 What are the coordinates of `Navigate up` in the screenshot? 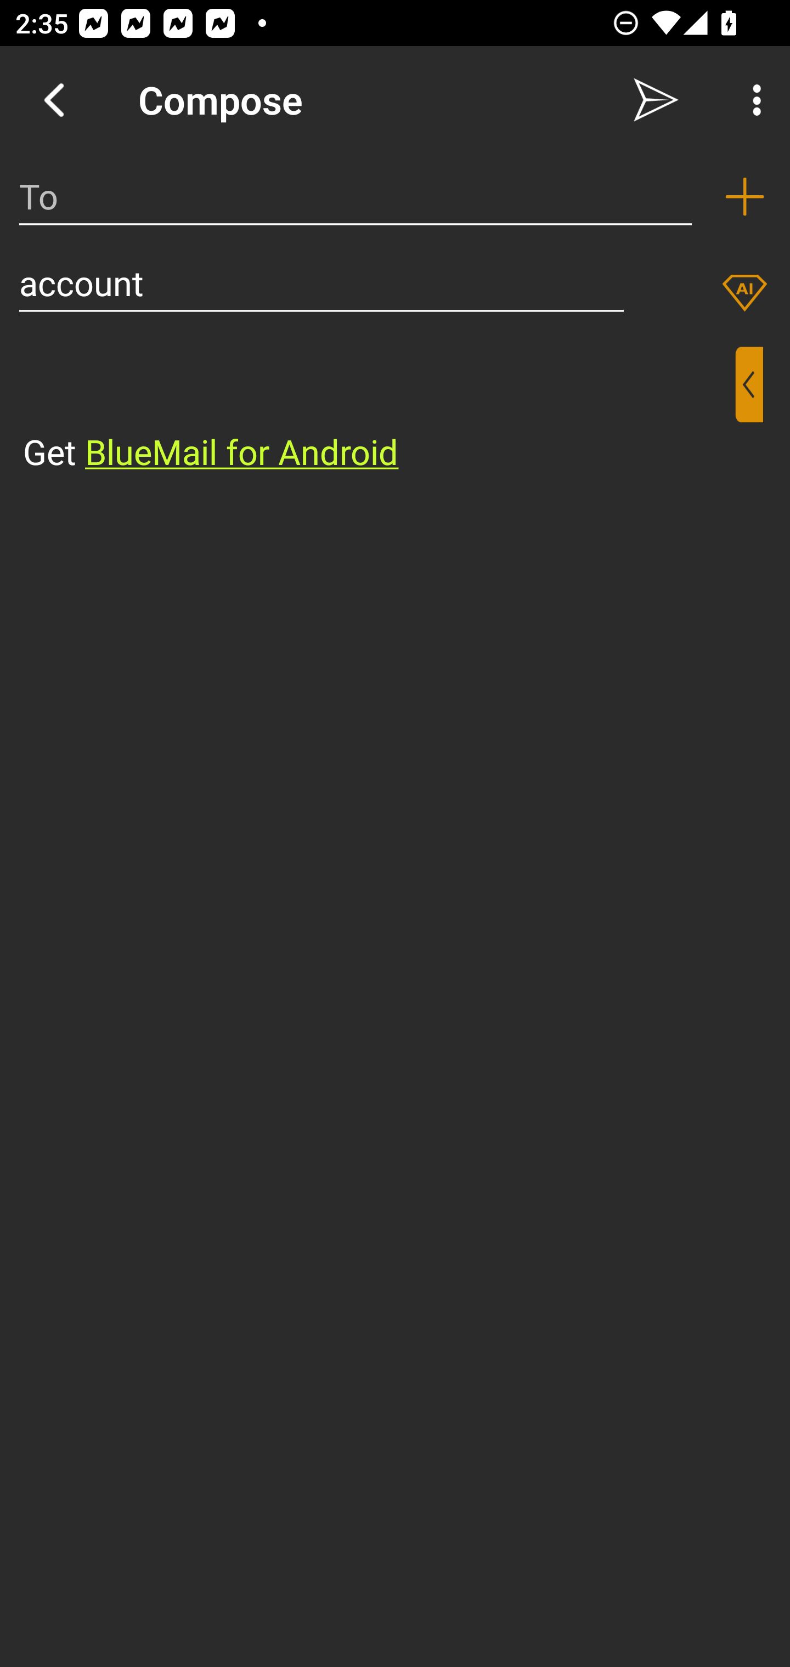 It's located at (54, 100).